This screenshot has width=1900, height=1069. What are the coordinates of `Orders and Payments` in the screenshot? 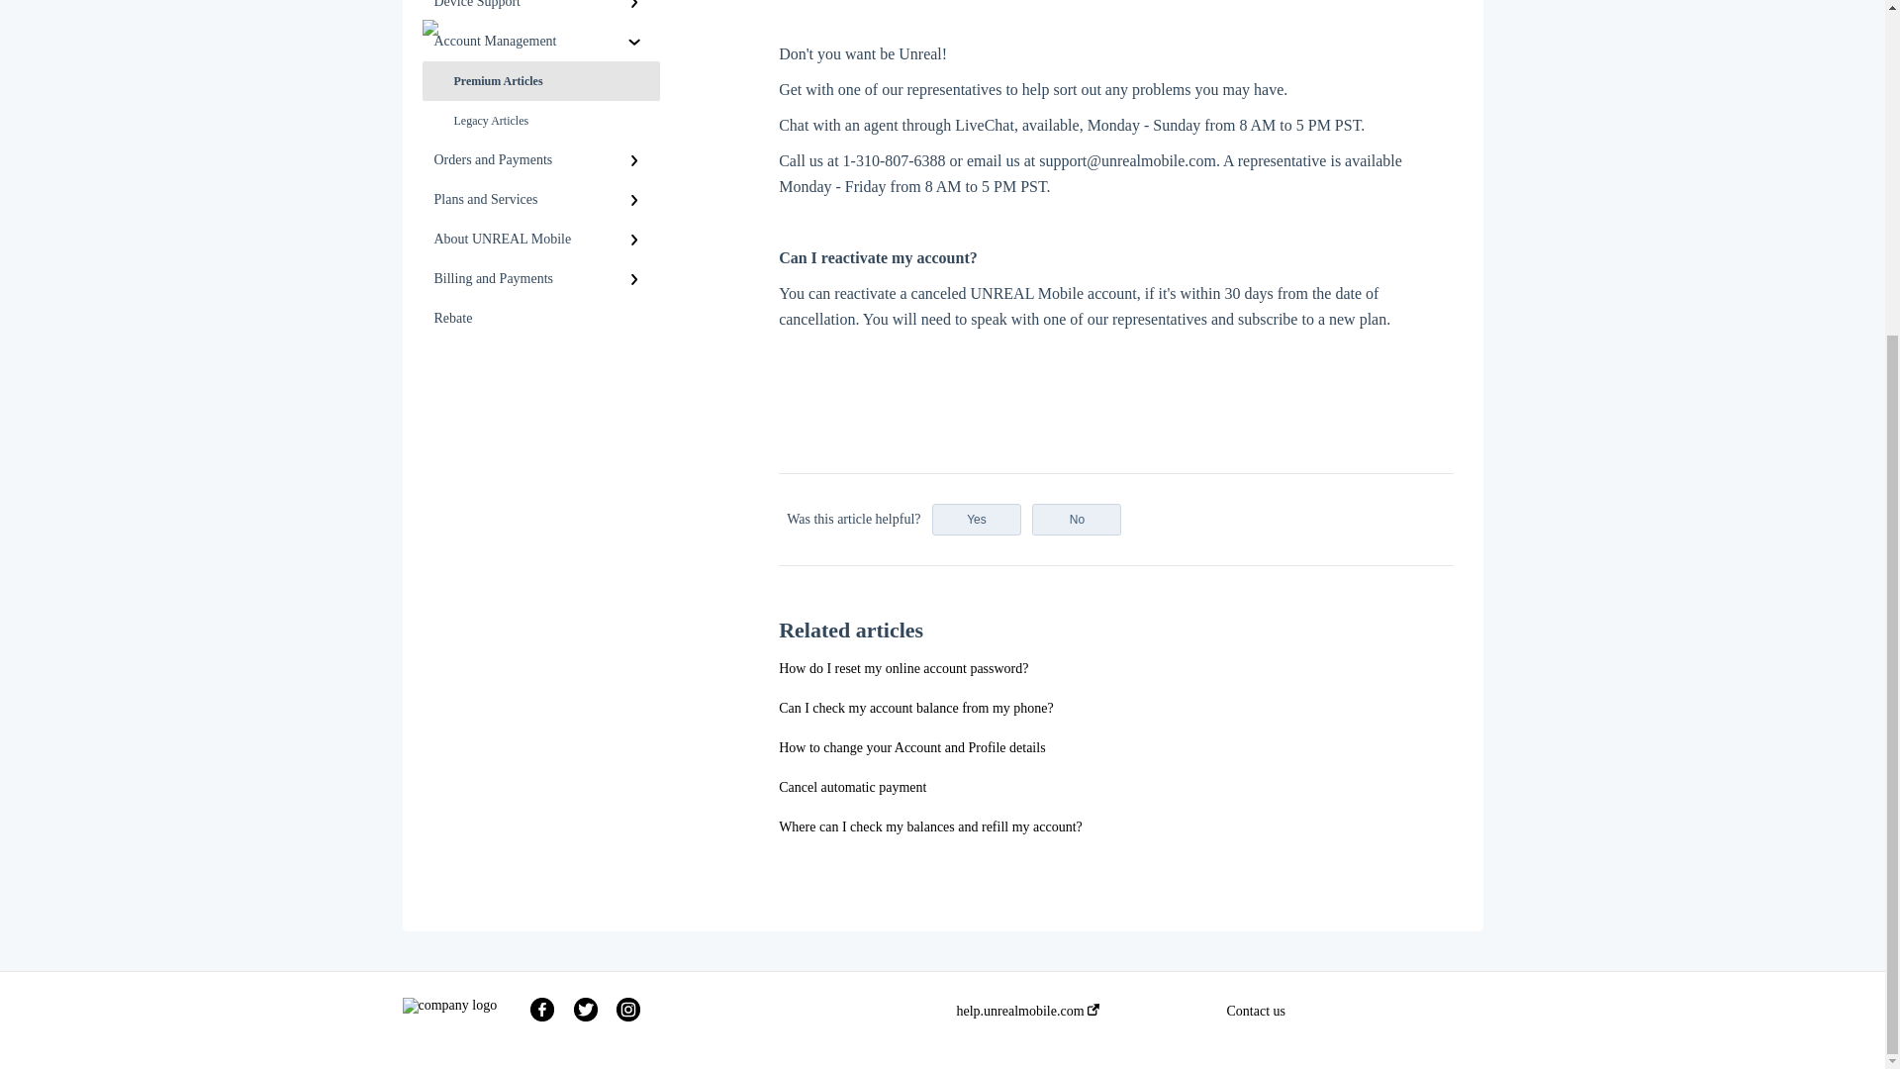 It's located at (540, 160).